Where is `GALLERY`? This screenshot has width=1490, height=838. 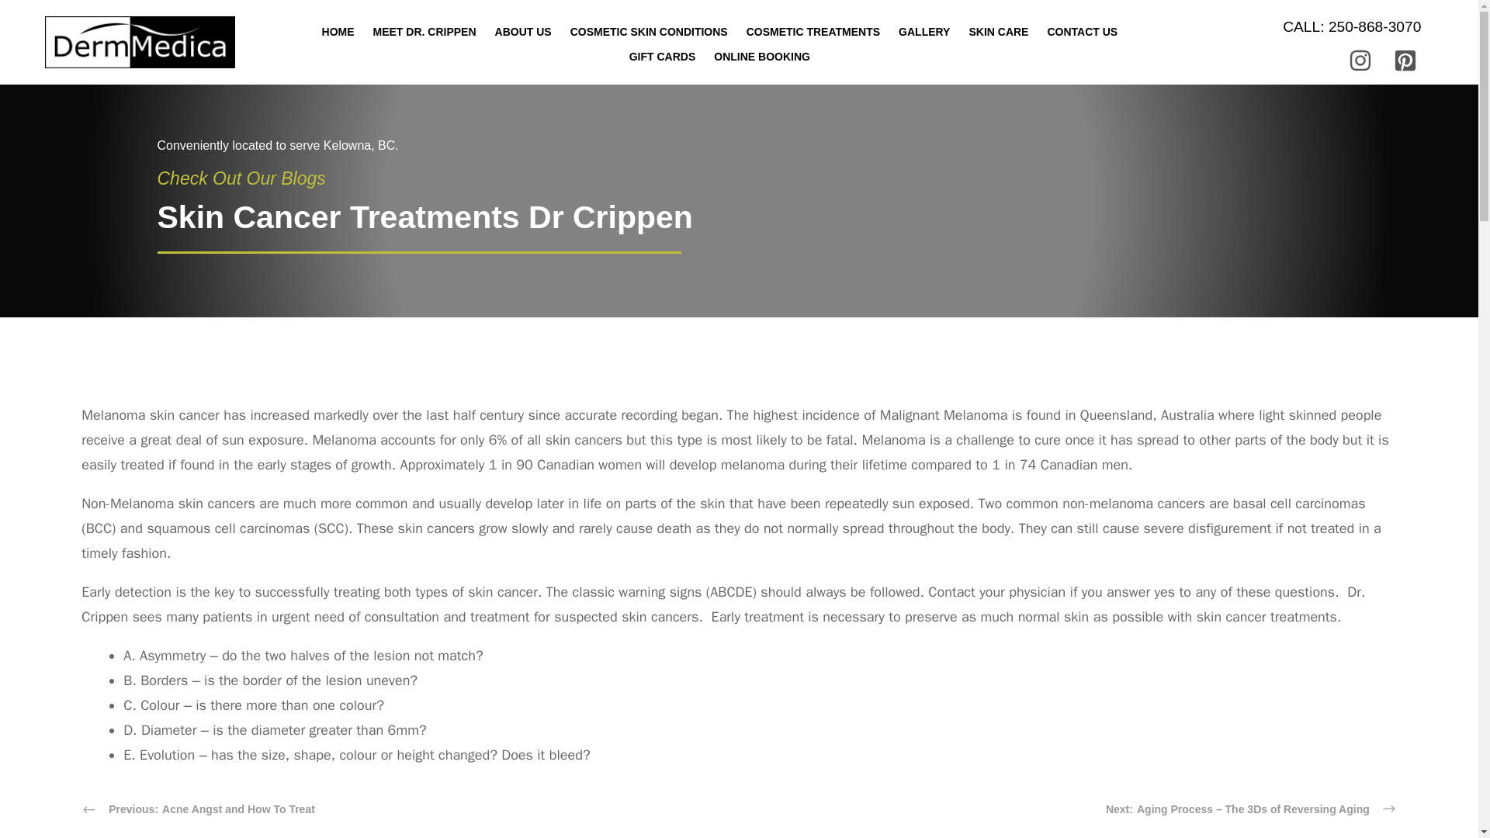 GALLERY is located at coordinates (924, 31).